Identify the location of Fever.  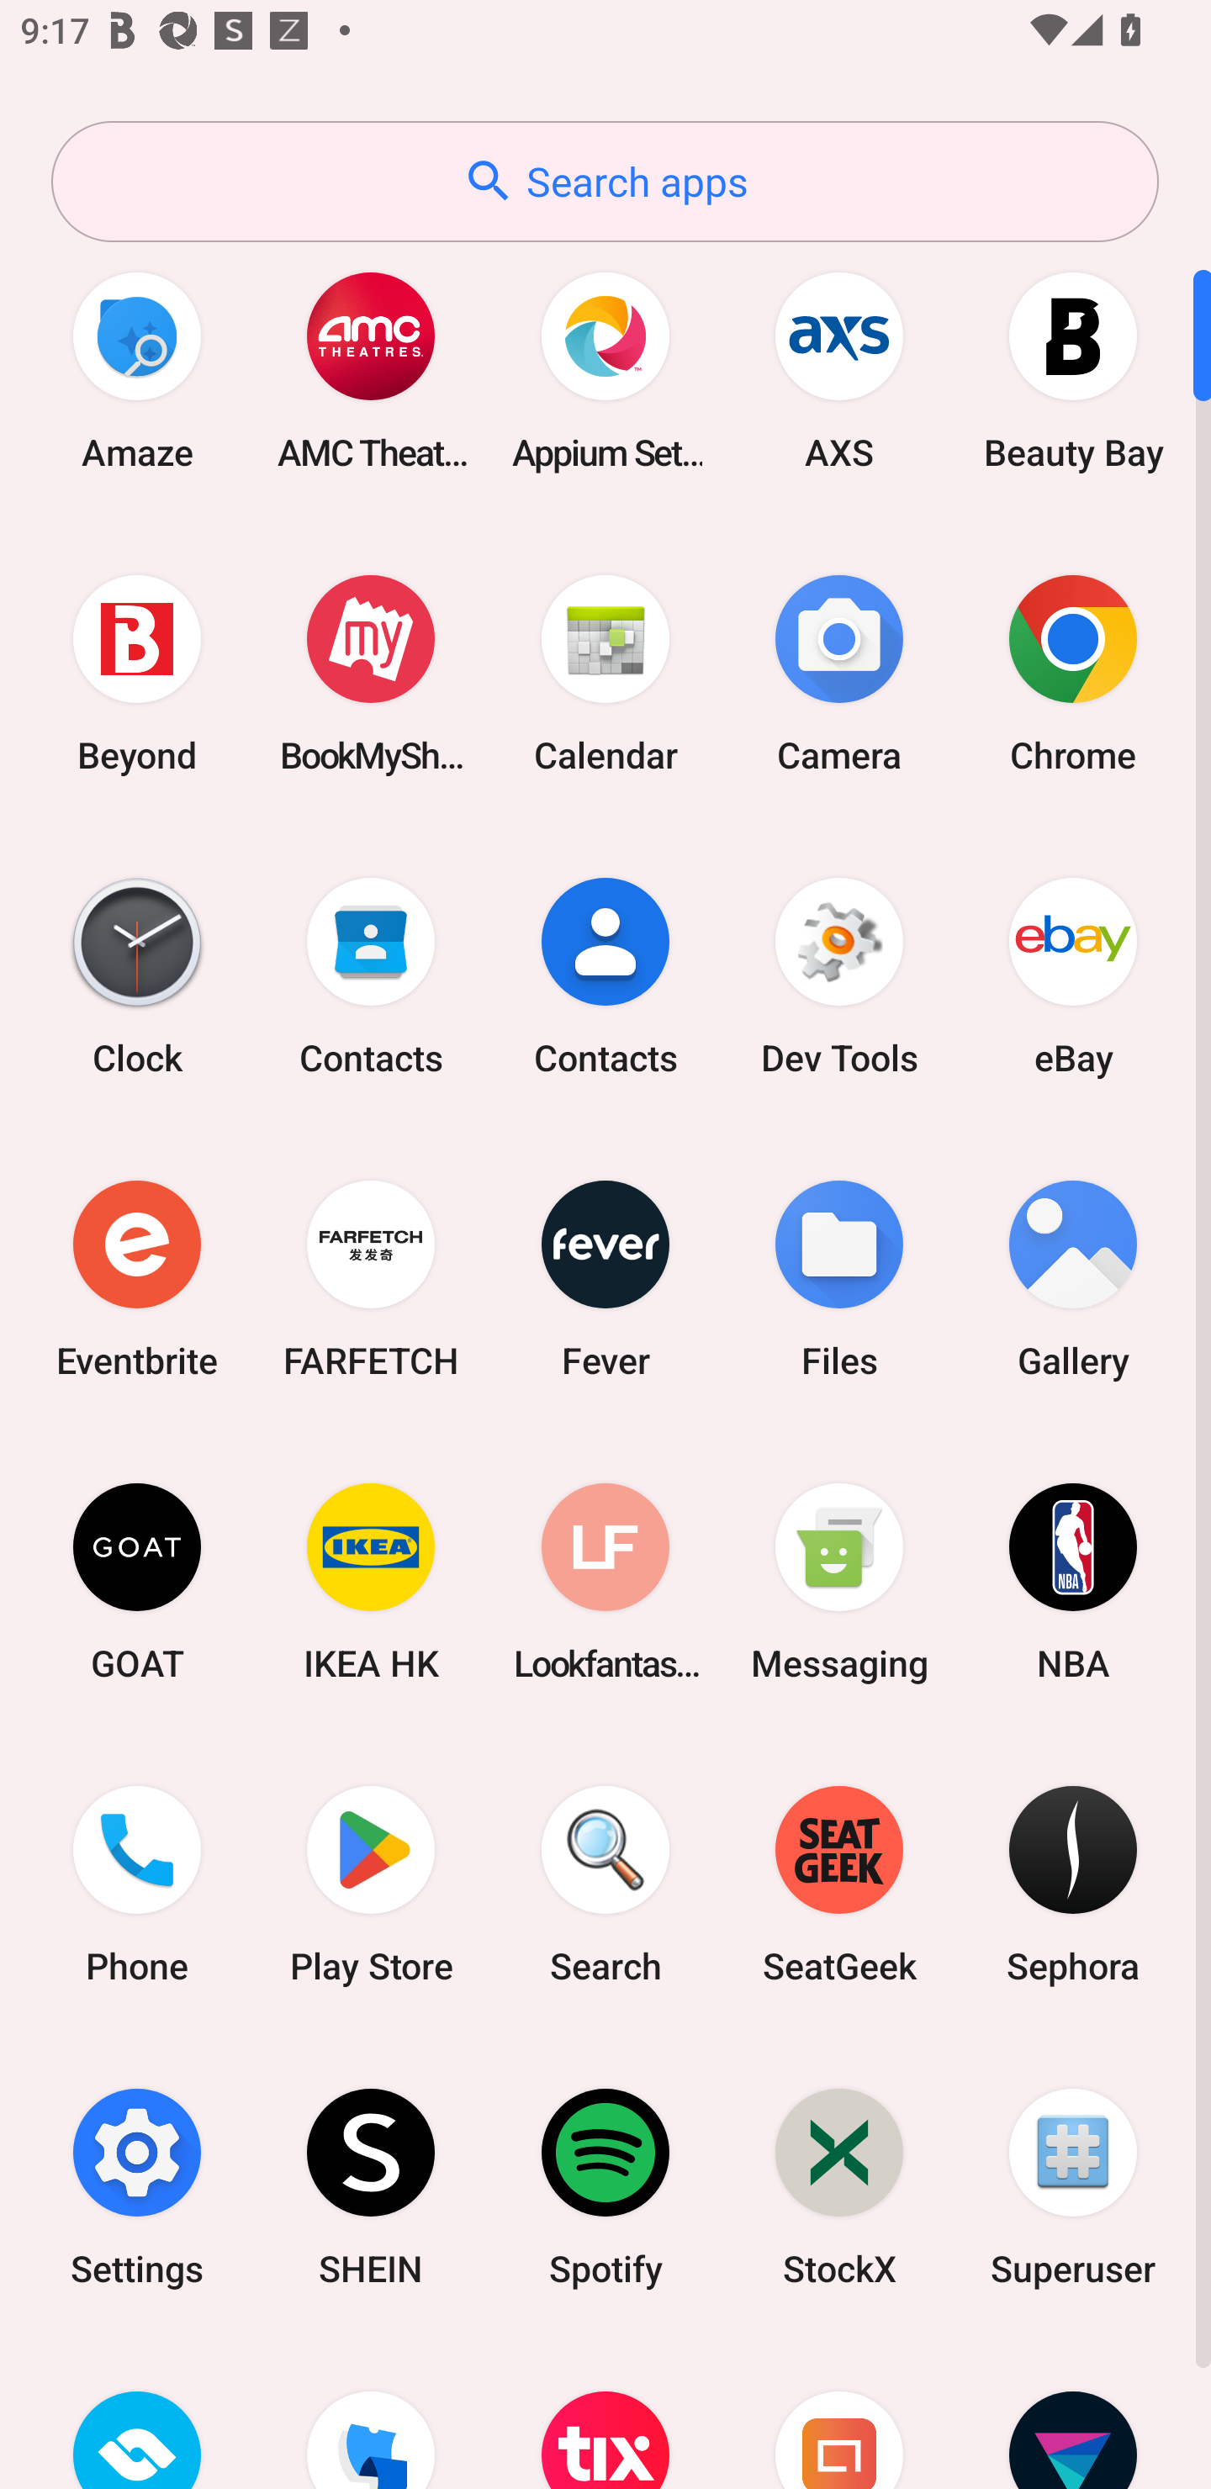
(605, 1278).